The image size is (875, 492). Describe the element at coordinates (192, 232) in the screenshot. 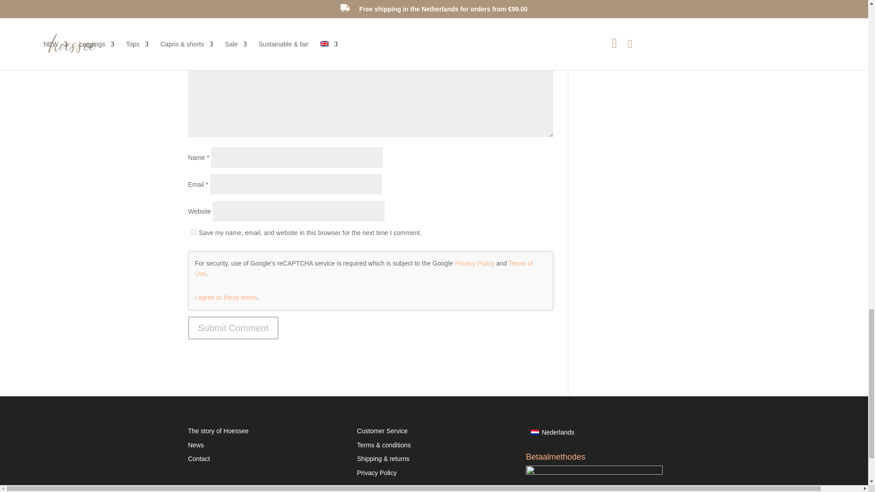

I see `yes` at that location.